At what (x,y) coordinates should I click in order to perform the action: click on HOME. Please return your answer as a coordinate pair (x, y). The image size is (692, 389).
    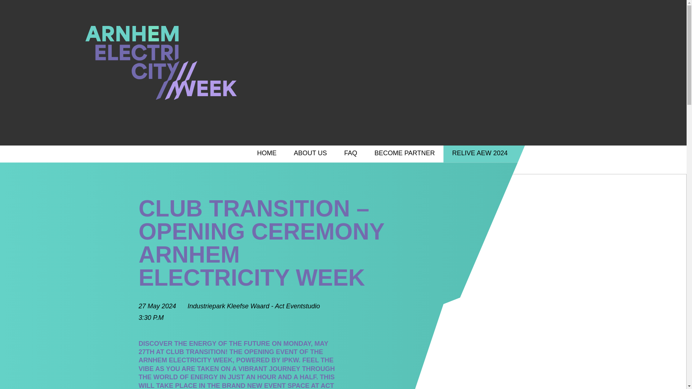
    Looking at the image, I should click on (267, 154).